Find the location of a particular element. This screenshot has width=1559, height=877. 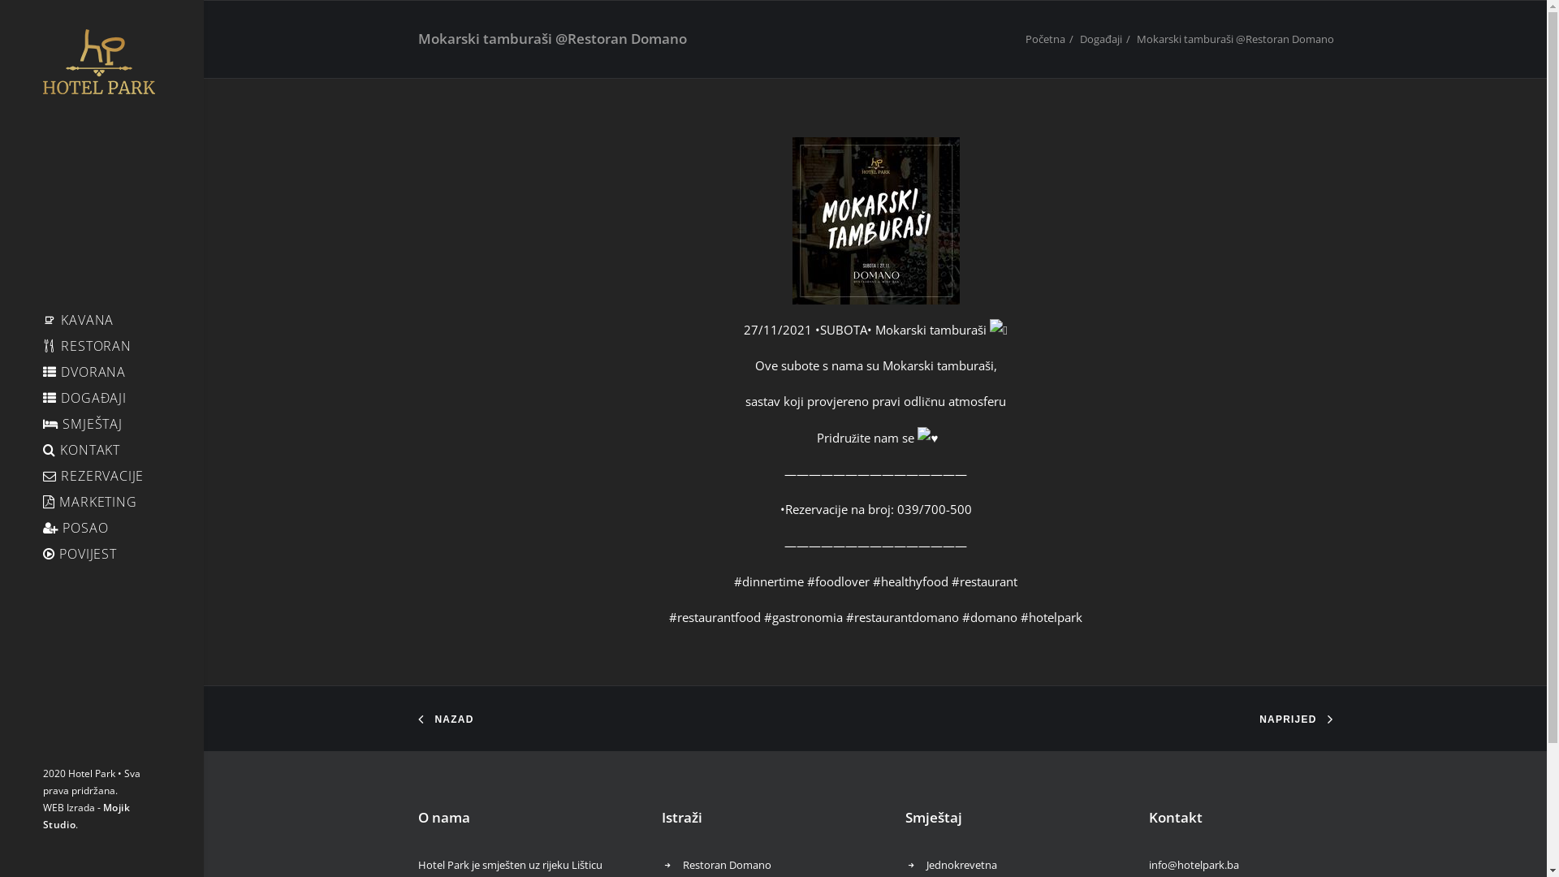

Restoran Domano is located at coordinates (728, 865).